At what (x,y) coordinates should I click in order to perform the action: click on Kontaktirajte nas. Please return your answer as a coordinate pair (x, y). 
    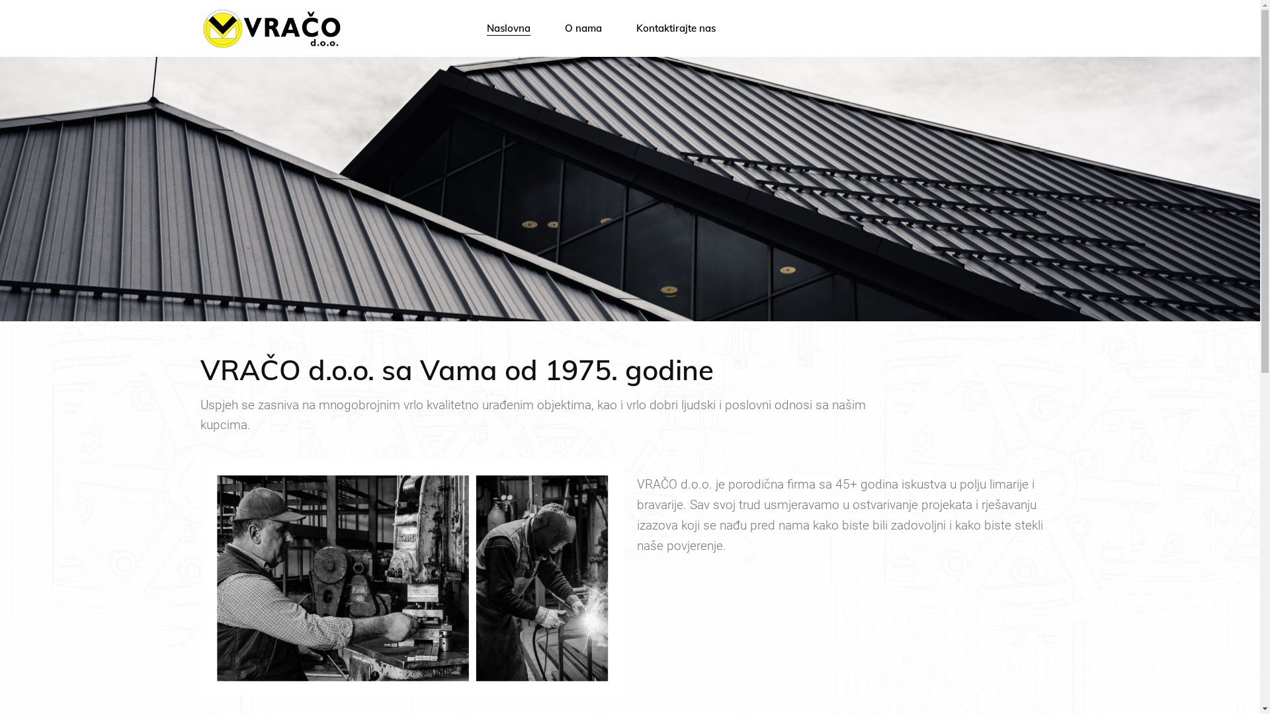
    Looking at the image, I should click on (676, 28).